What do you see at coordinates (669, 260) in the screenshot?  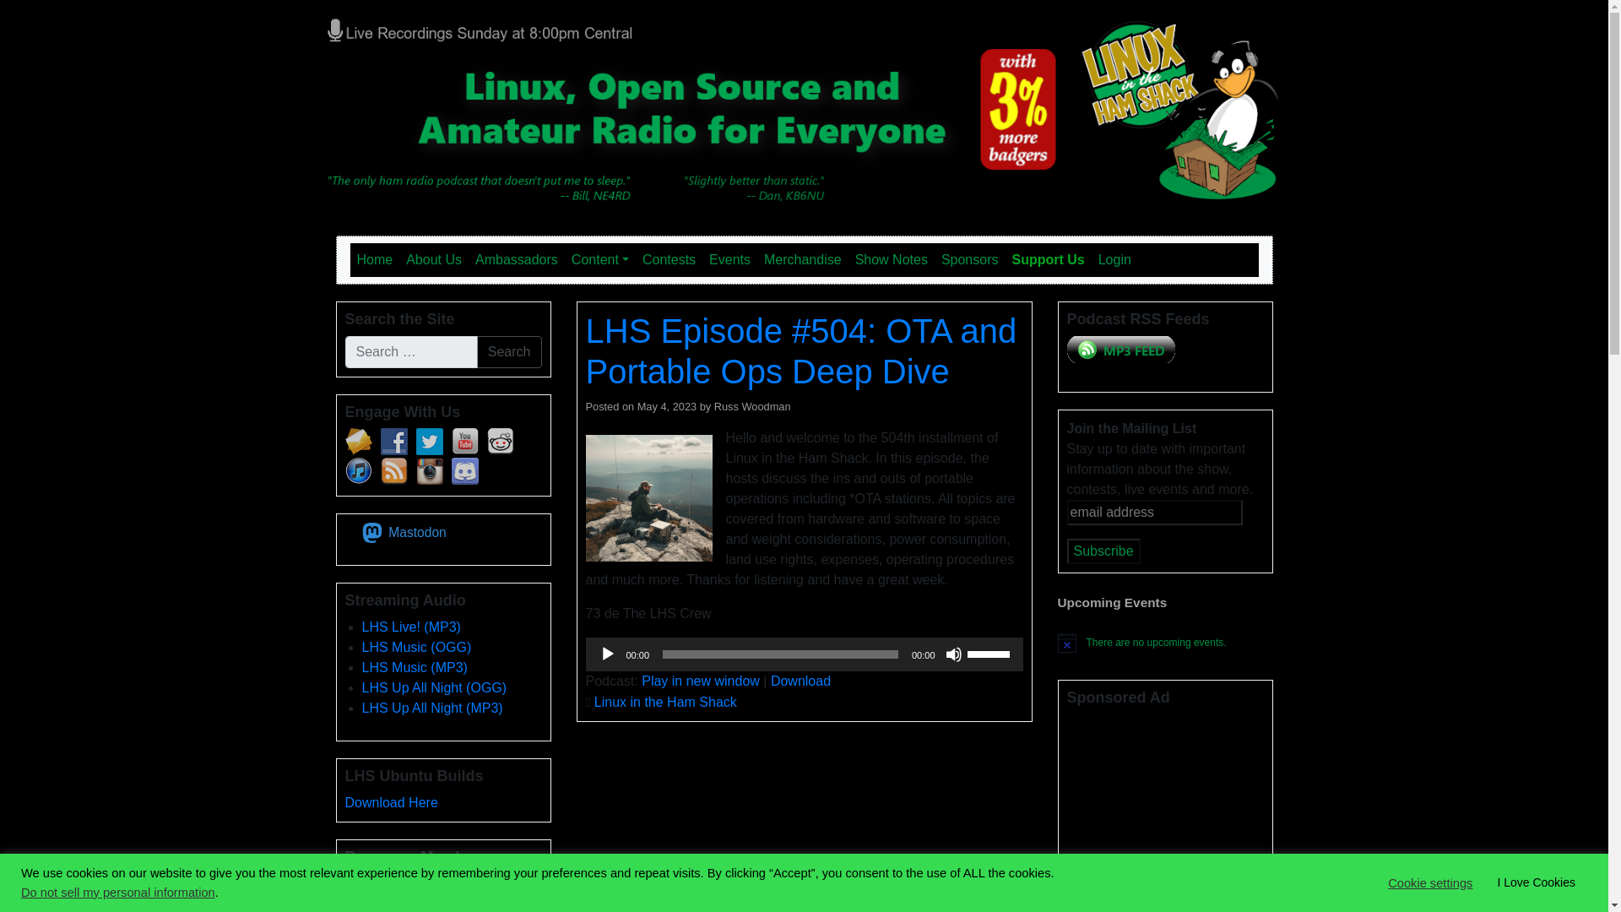 I see `Contests` at bounding box center [669, 260].